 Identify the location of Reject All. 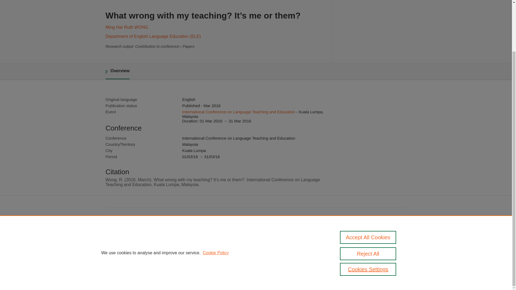
(368, 195).